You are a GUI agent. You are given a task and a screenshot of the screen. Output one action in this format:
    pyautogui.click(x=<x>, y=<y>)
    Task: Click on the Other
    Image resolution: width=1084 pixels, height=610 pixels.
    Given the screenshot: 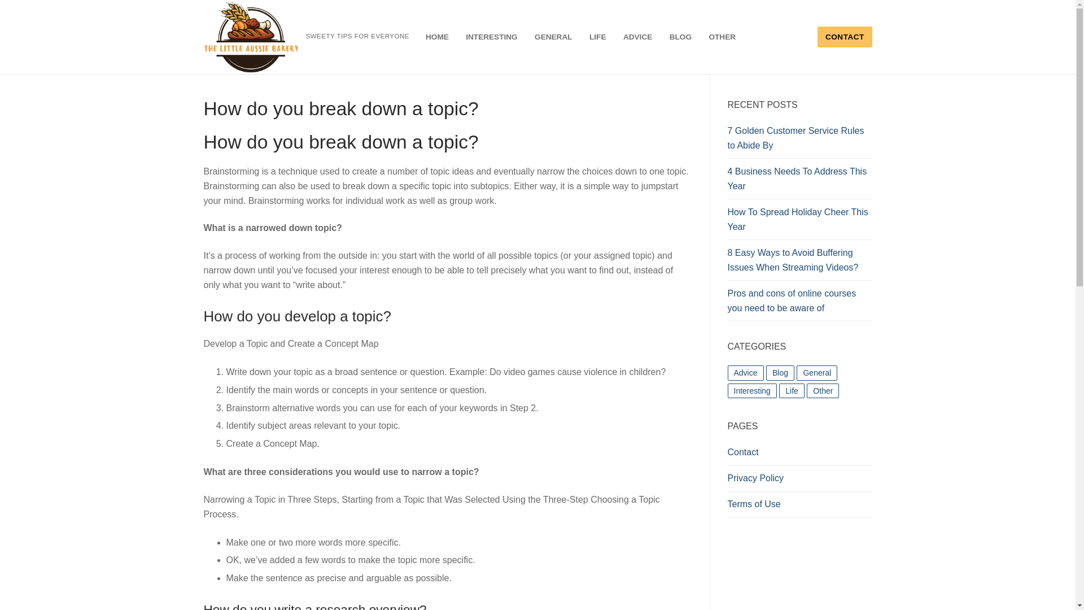 What is the action you would take?
    pyautogui.click(x=823, y=391)
    